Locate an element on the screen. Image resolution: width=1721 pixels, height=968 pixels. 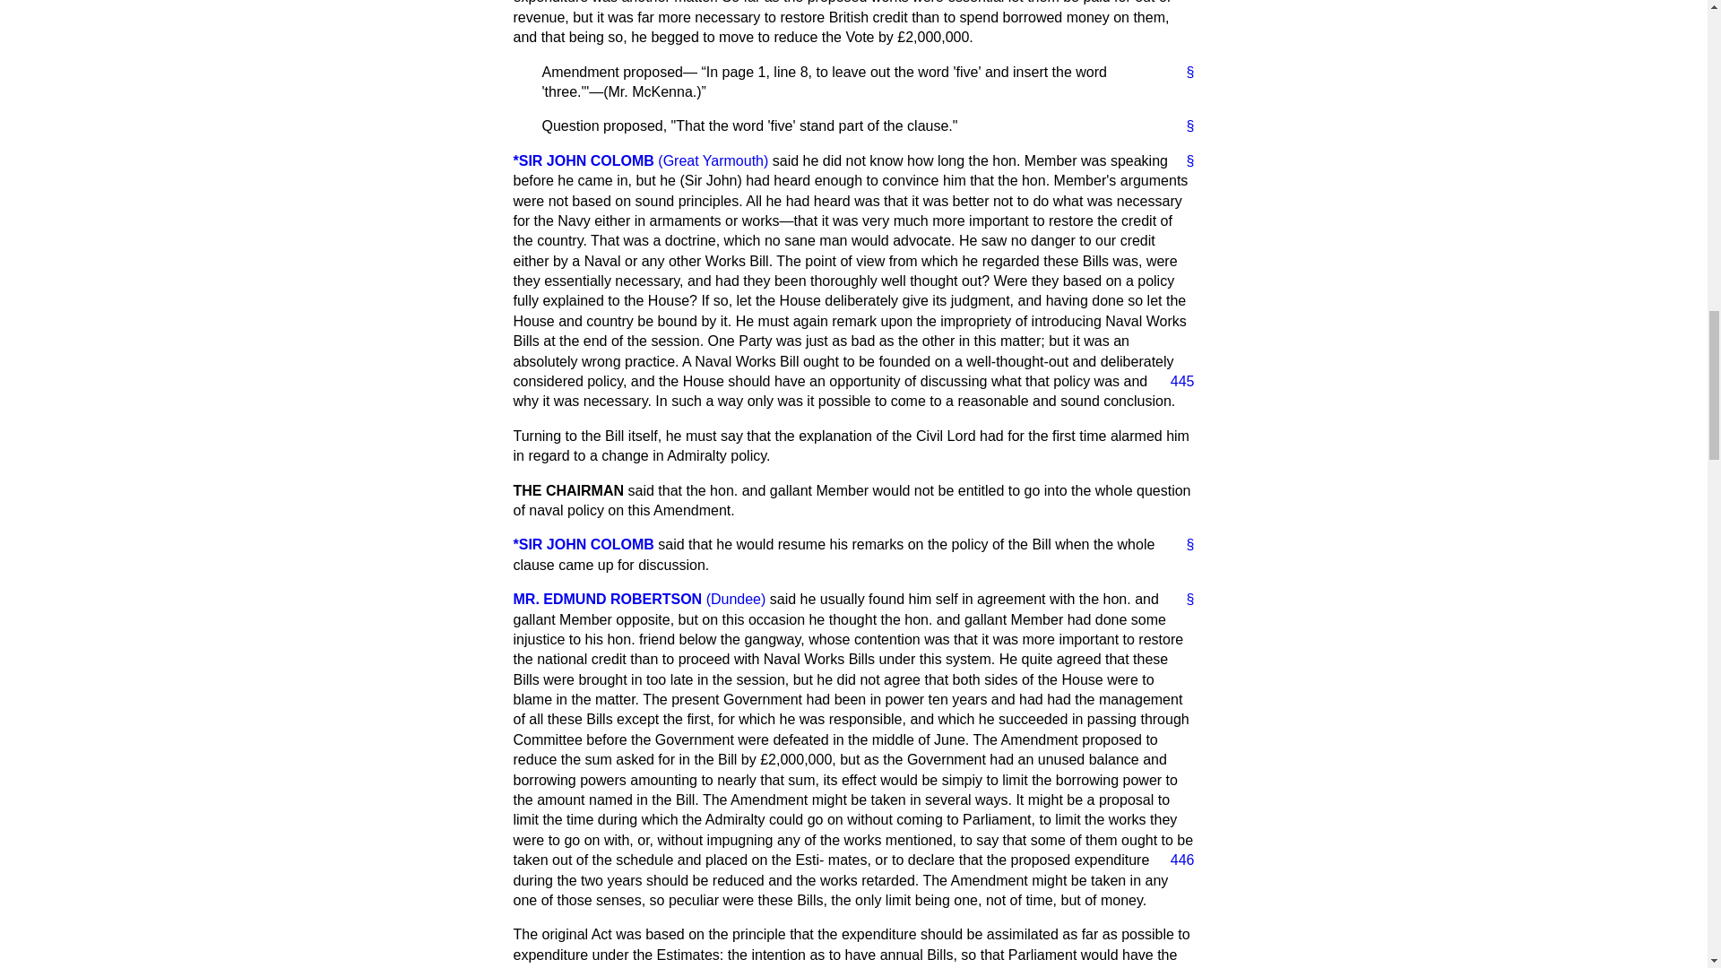
Mr John Colomb is located at coordinates (583, 160).